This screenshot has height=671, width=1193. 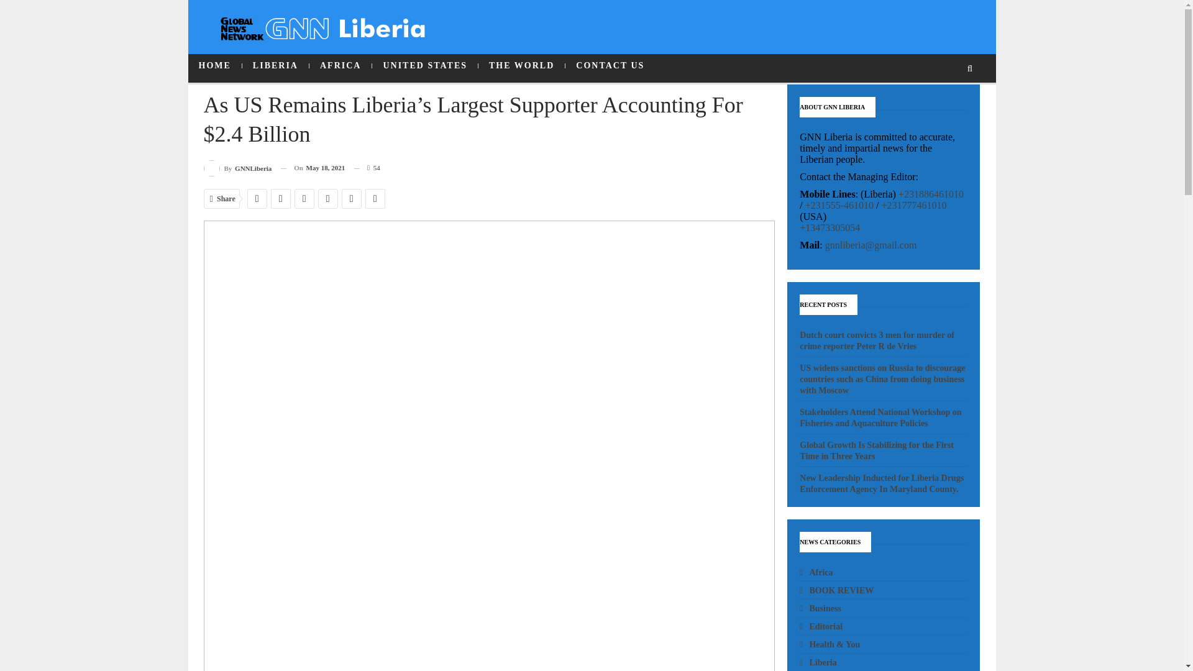 I want to click on Browse Author Articles, so click(x=237, y=168).